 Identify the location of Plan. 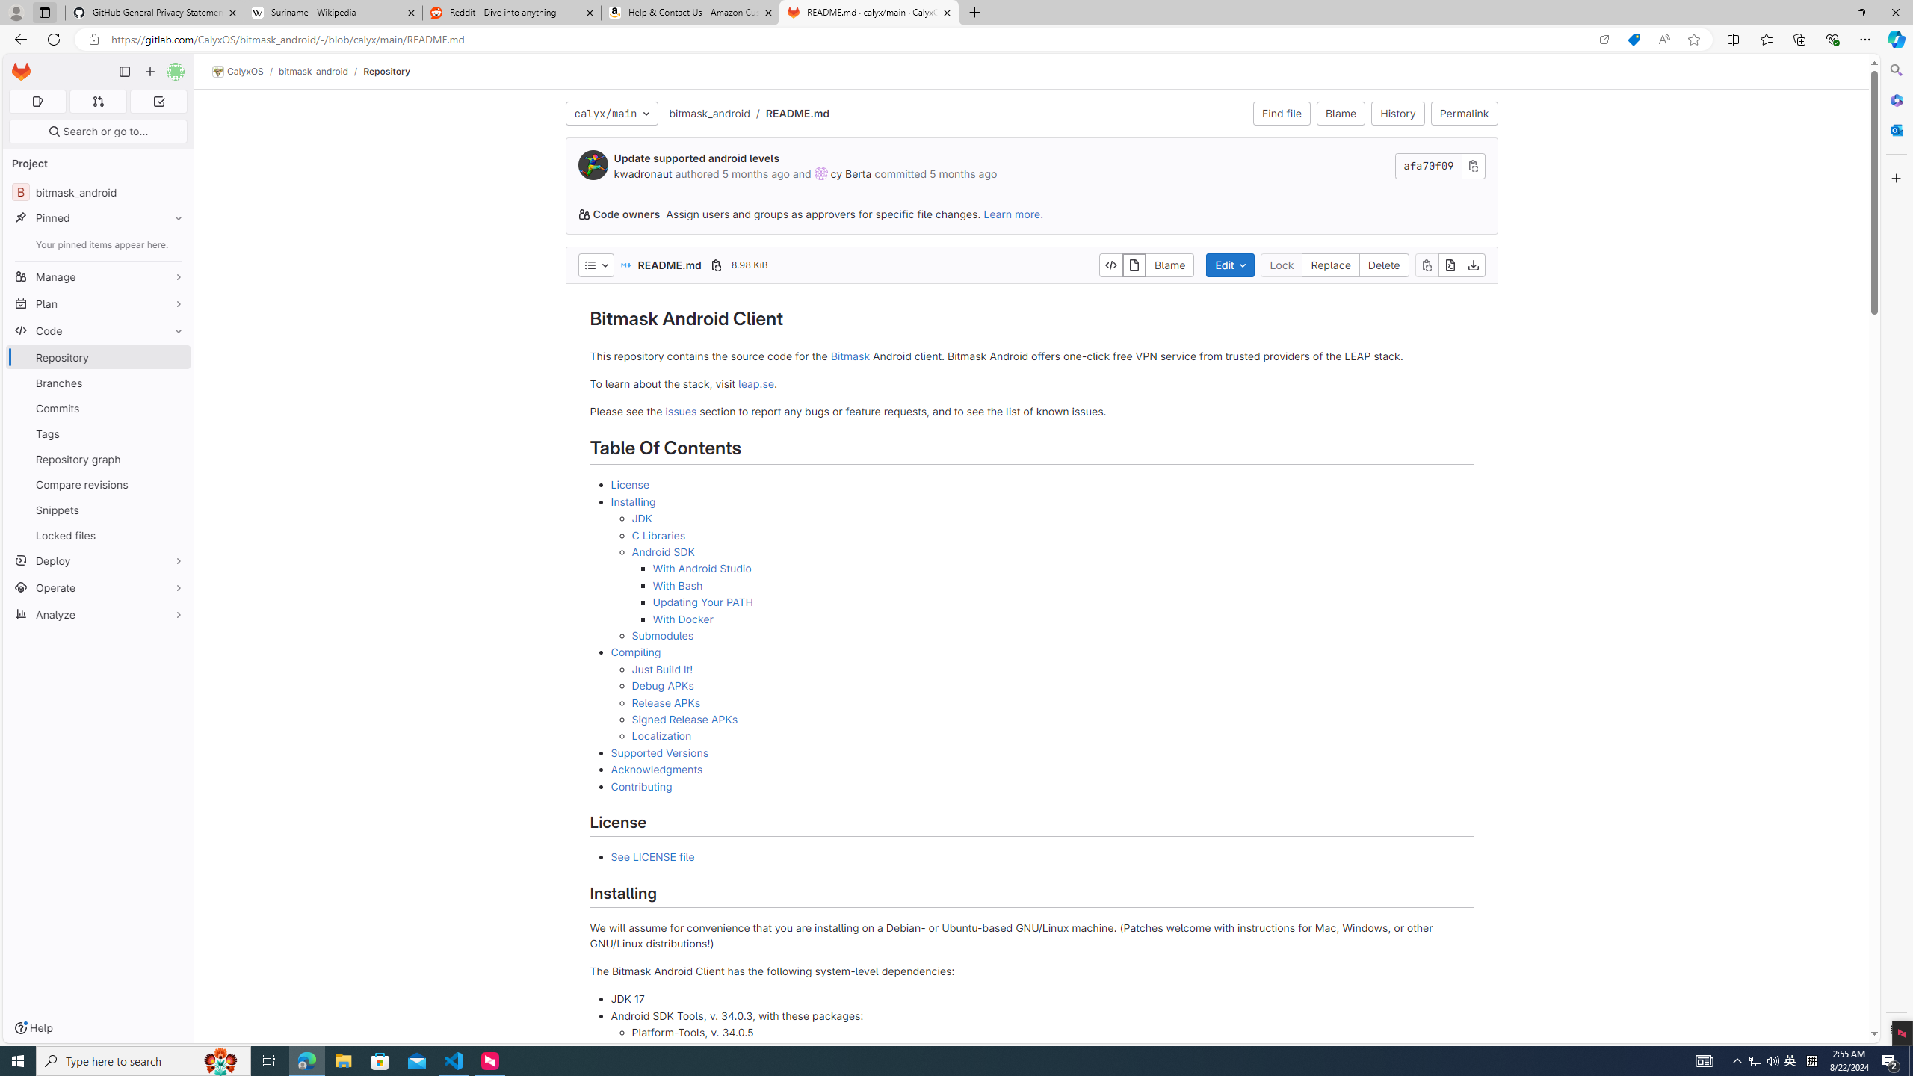
(99, 303).